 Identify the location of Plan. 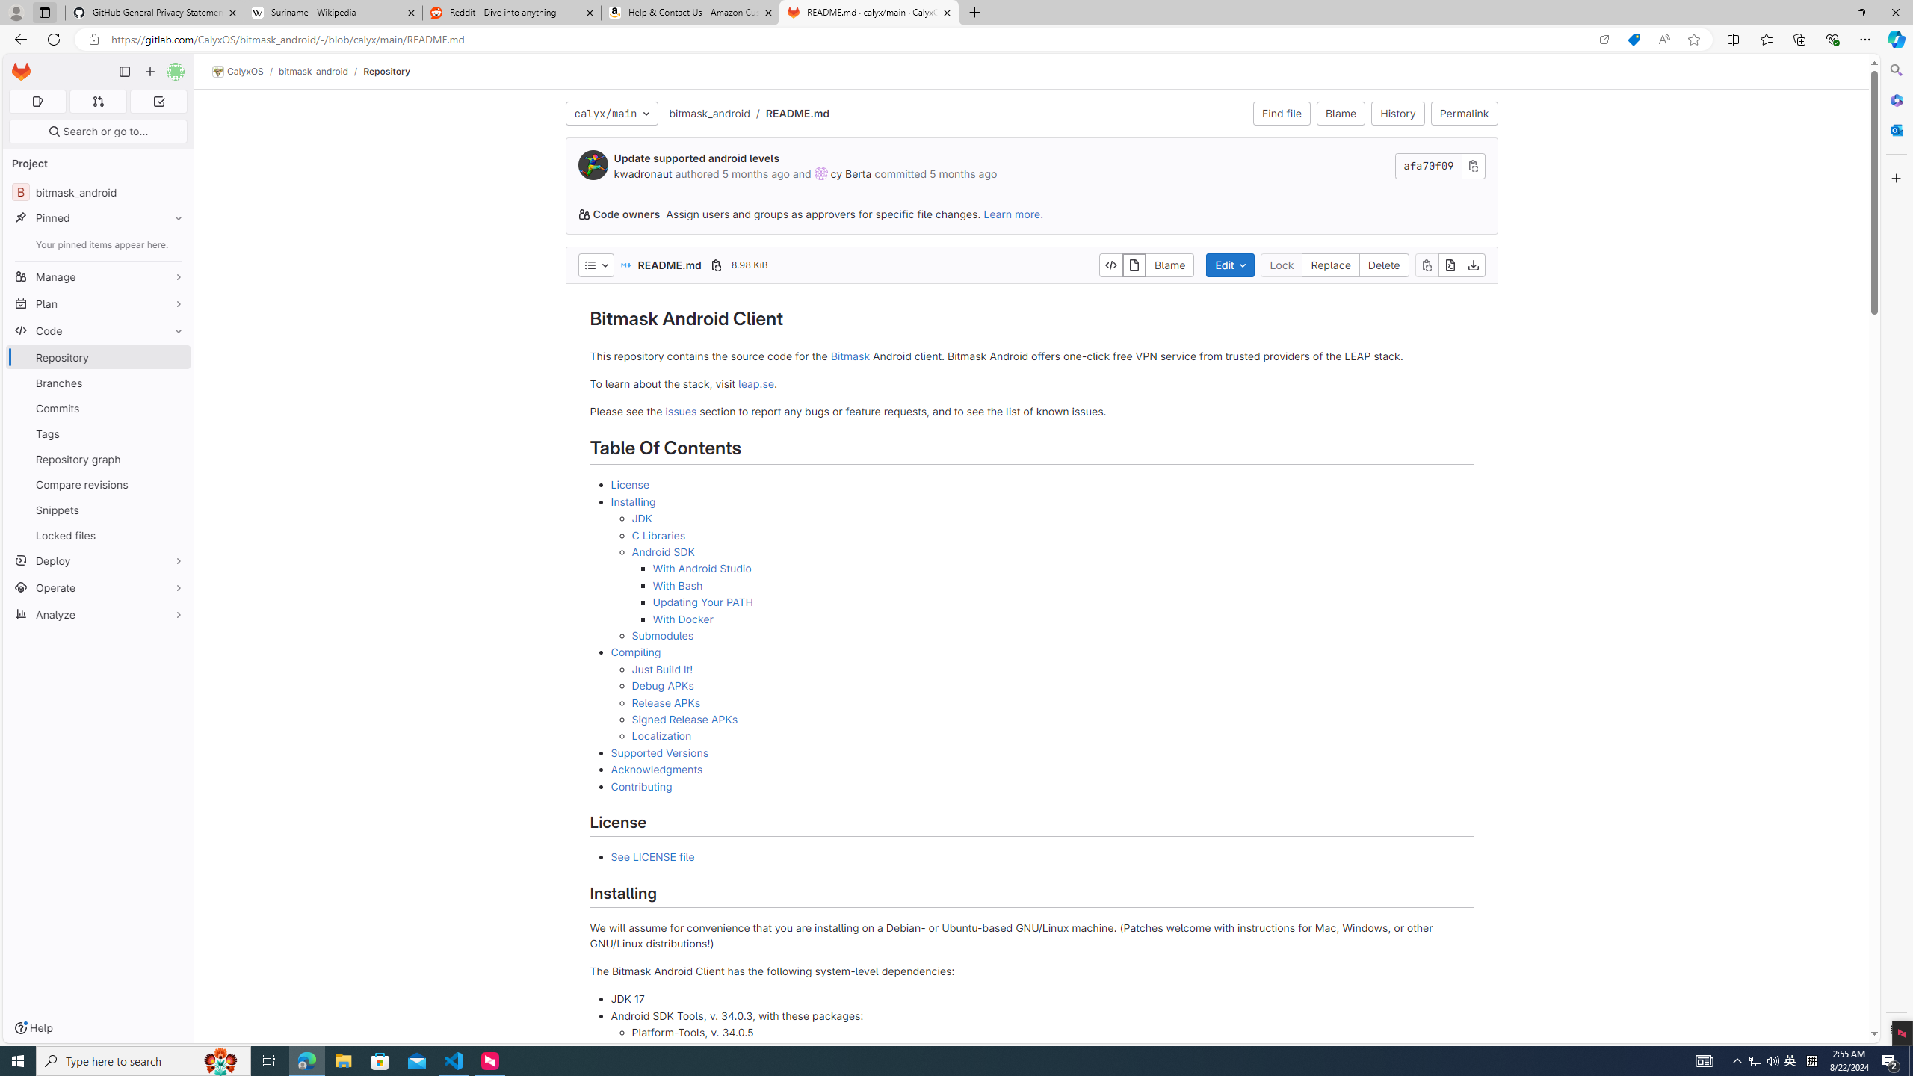
(99, 303).